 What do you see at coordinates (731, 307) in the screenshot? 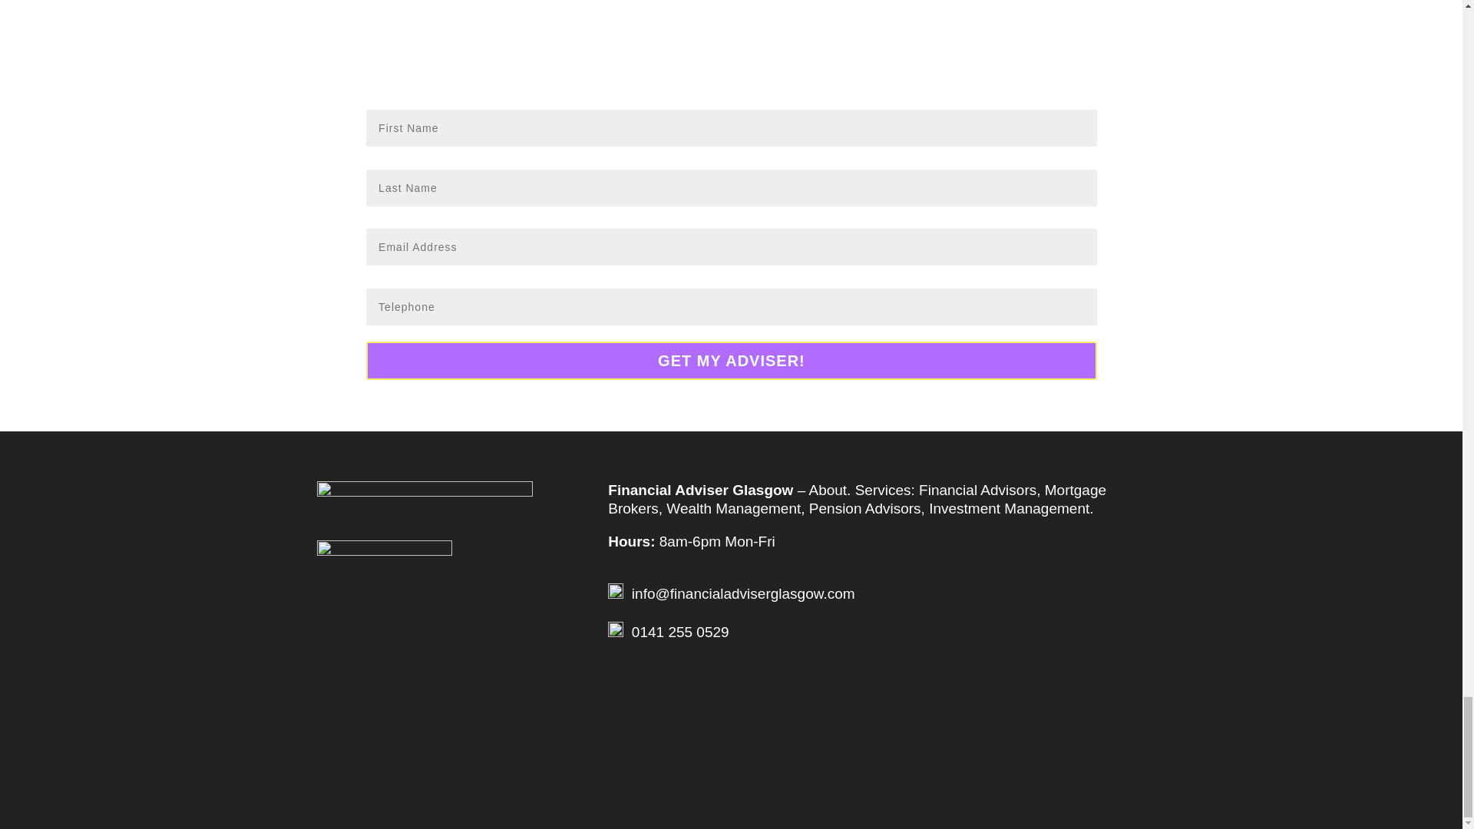
I see `Only numbers allowed.` at bounding box center [731, 307].